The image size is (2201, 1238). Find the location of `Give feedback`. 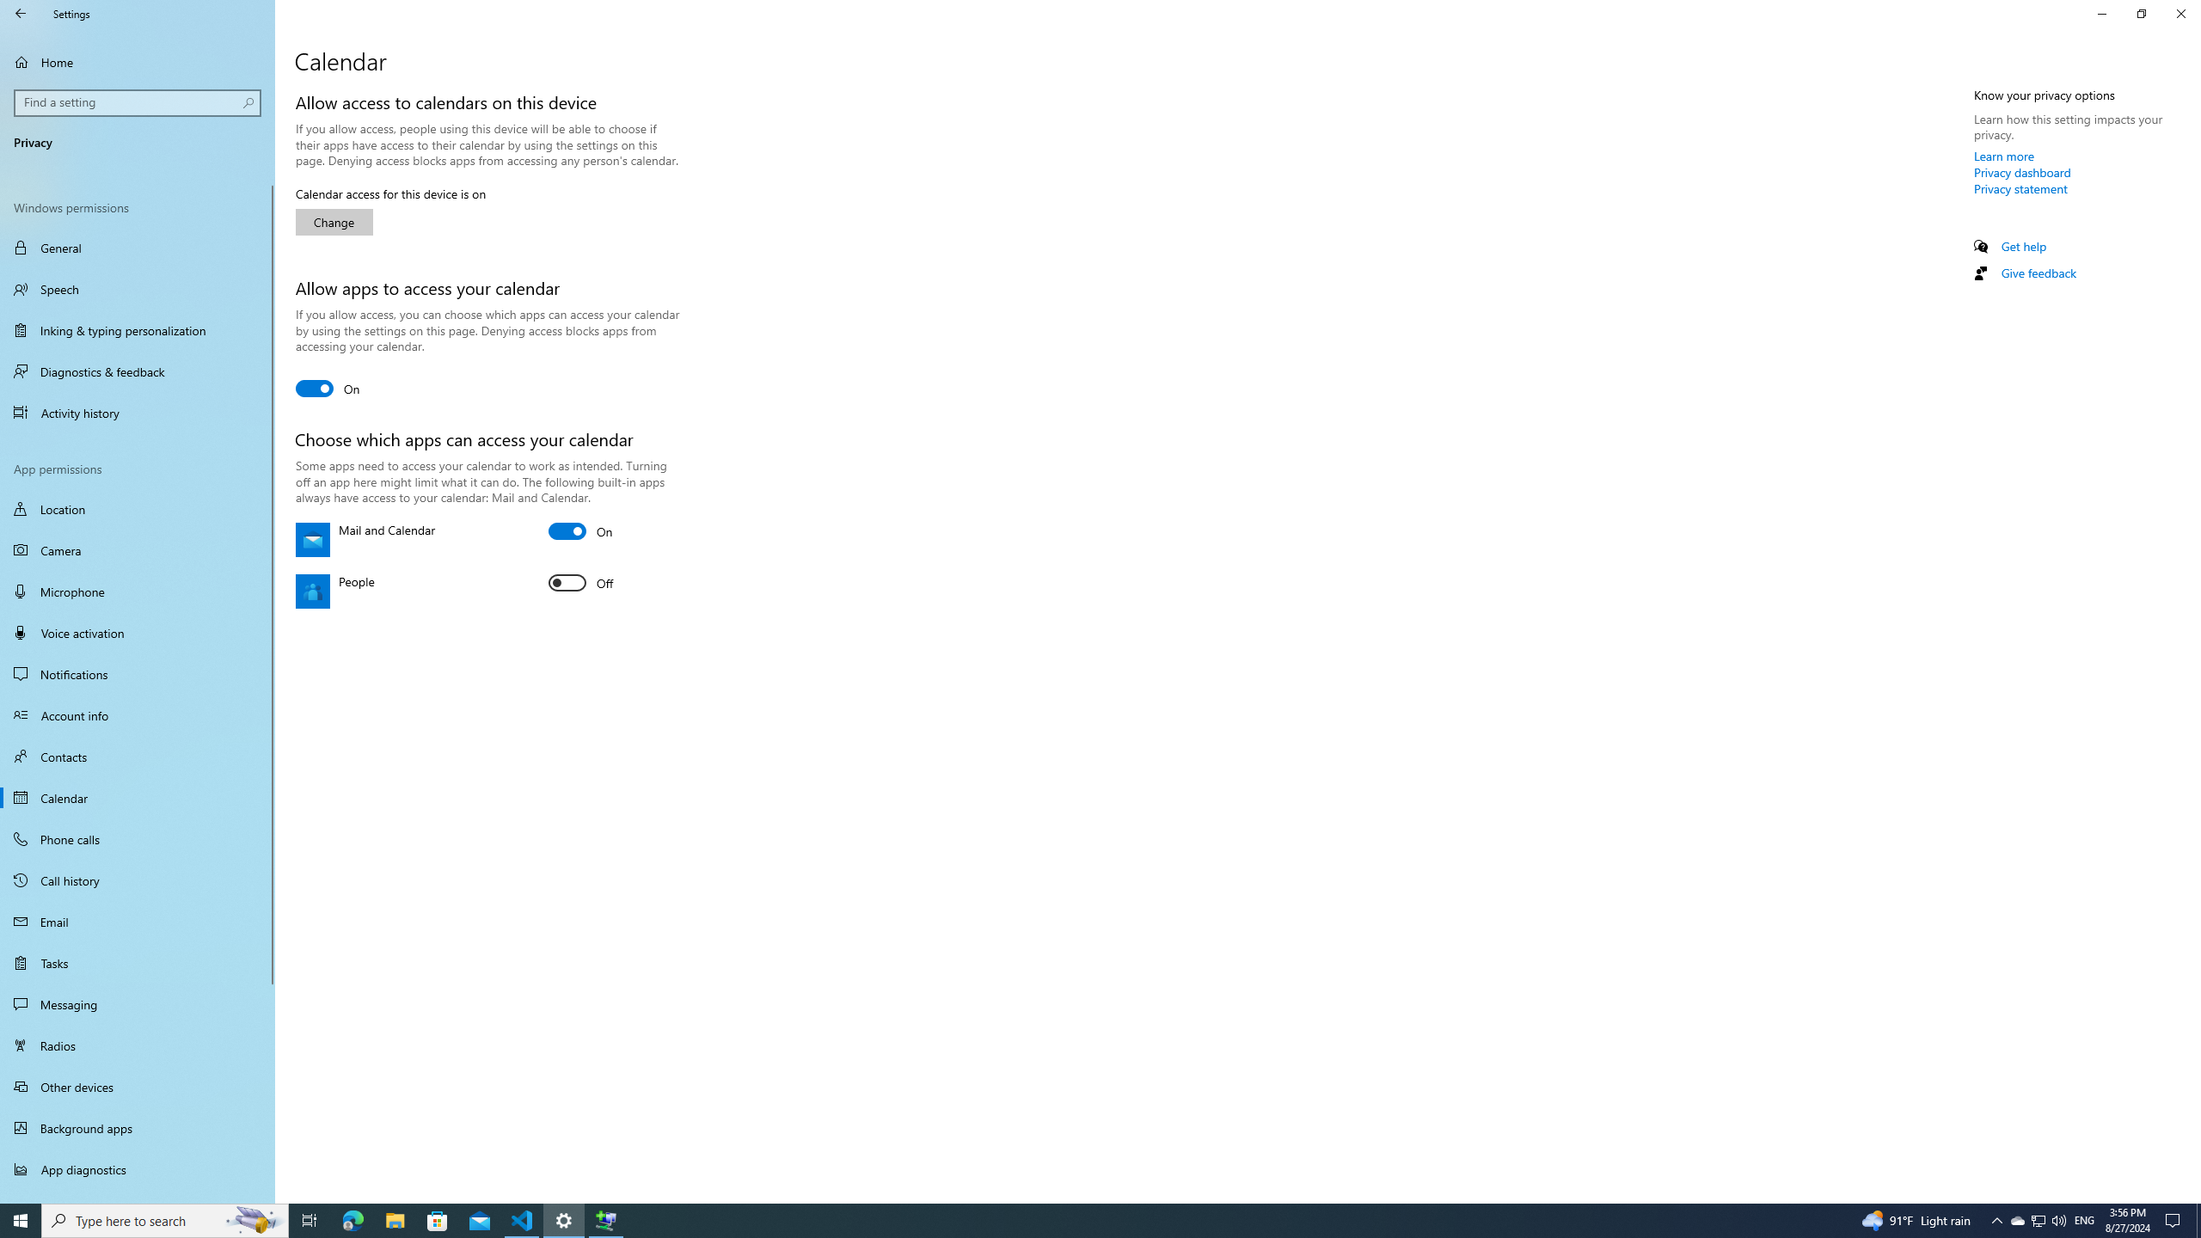

Give feedback is located at coordinates (2038, 273).